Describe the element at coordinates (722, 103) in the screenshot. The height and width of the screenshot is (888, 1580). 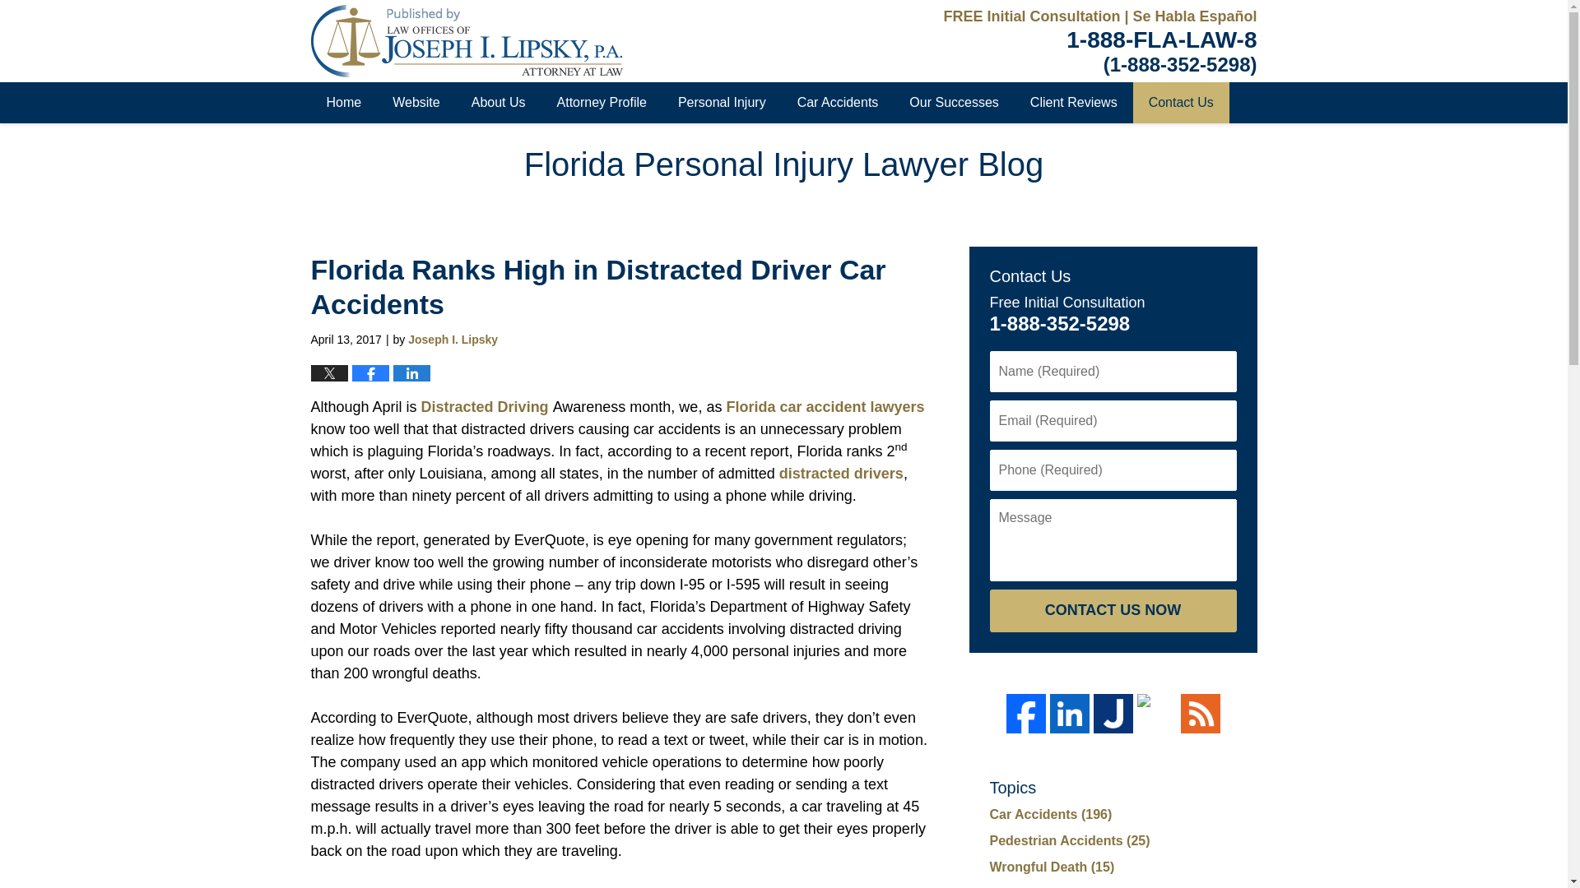
I see `Personal Injury` at that location.